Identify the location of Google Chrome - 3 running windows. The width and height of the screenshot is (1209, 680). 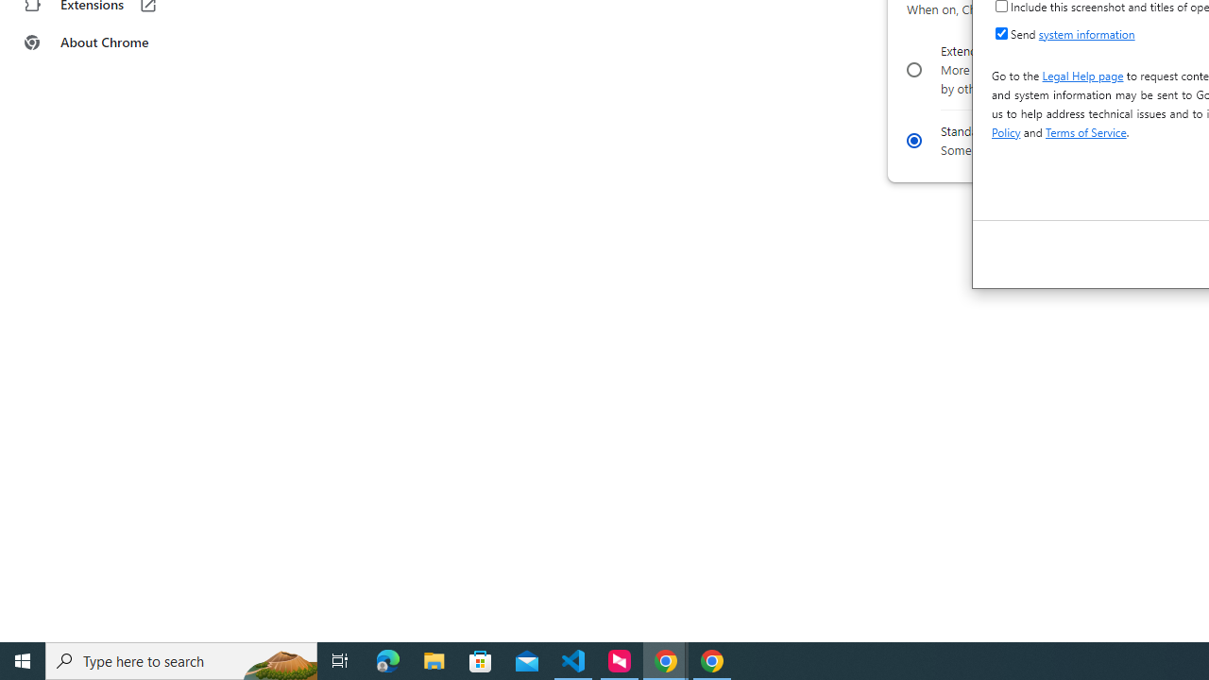
(665, 661).